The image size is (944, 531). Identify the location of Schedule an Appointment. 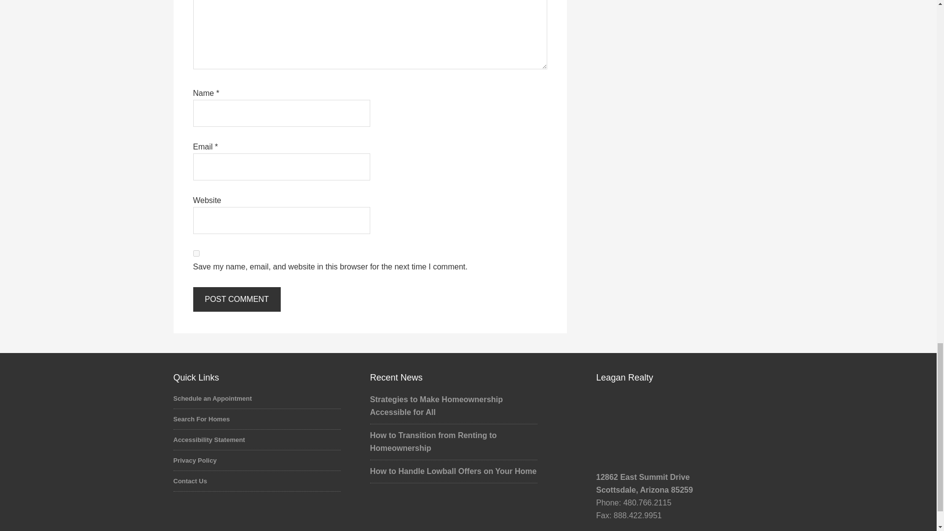
(212, 398).